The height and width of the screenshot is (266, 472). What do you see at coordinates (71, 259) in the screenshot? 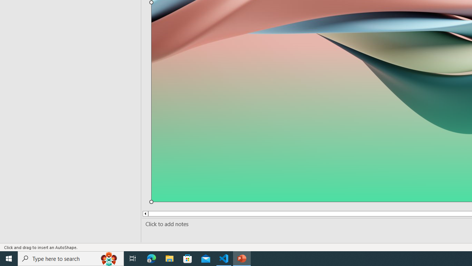
I see `Type here to search` at bounding box center [71, 259].